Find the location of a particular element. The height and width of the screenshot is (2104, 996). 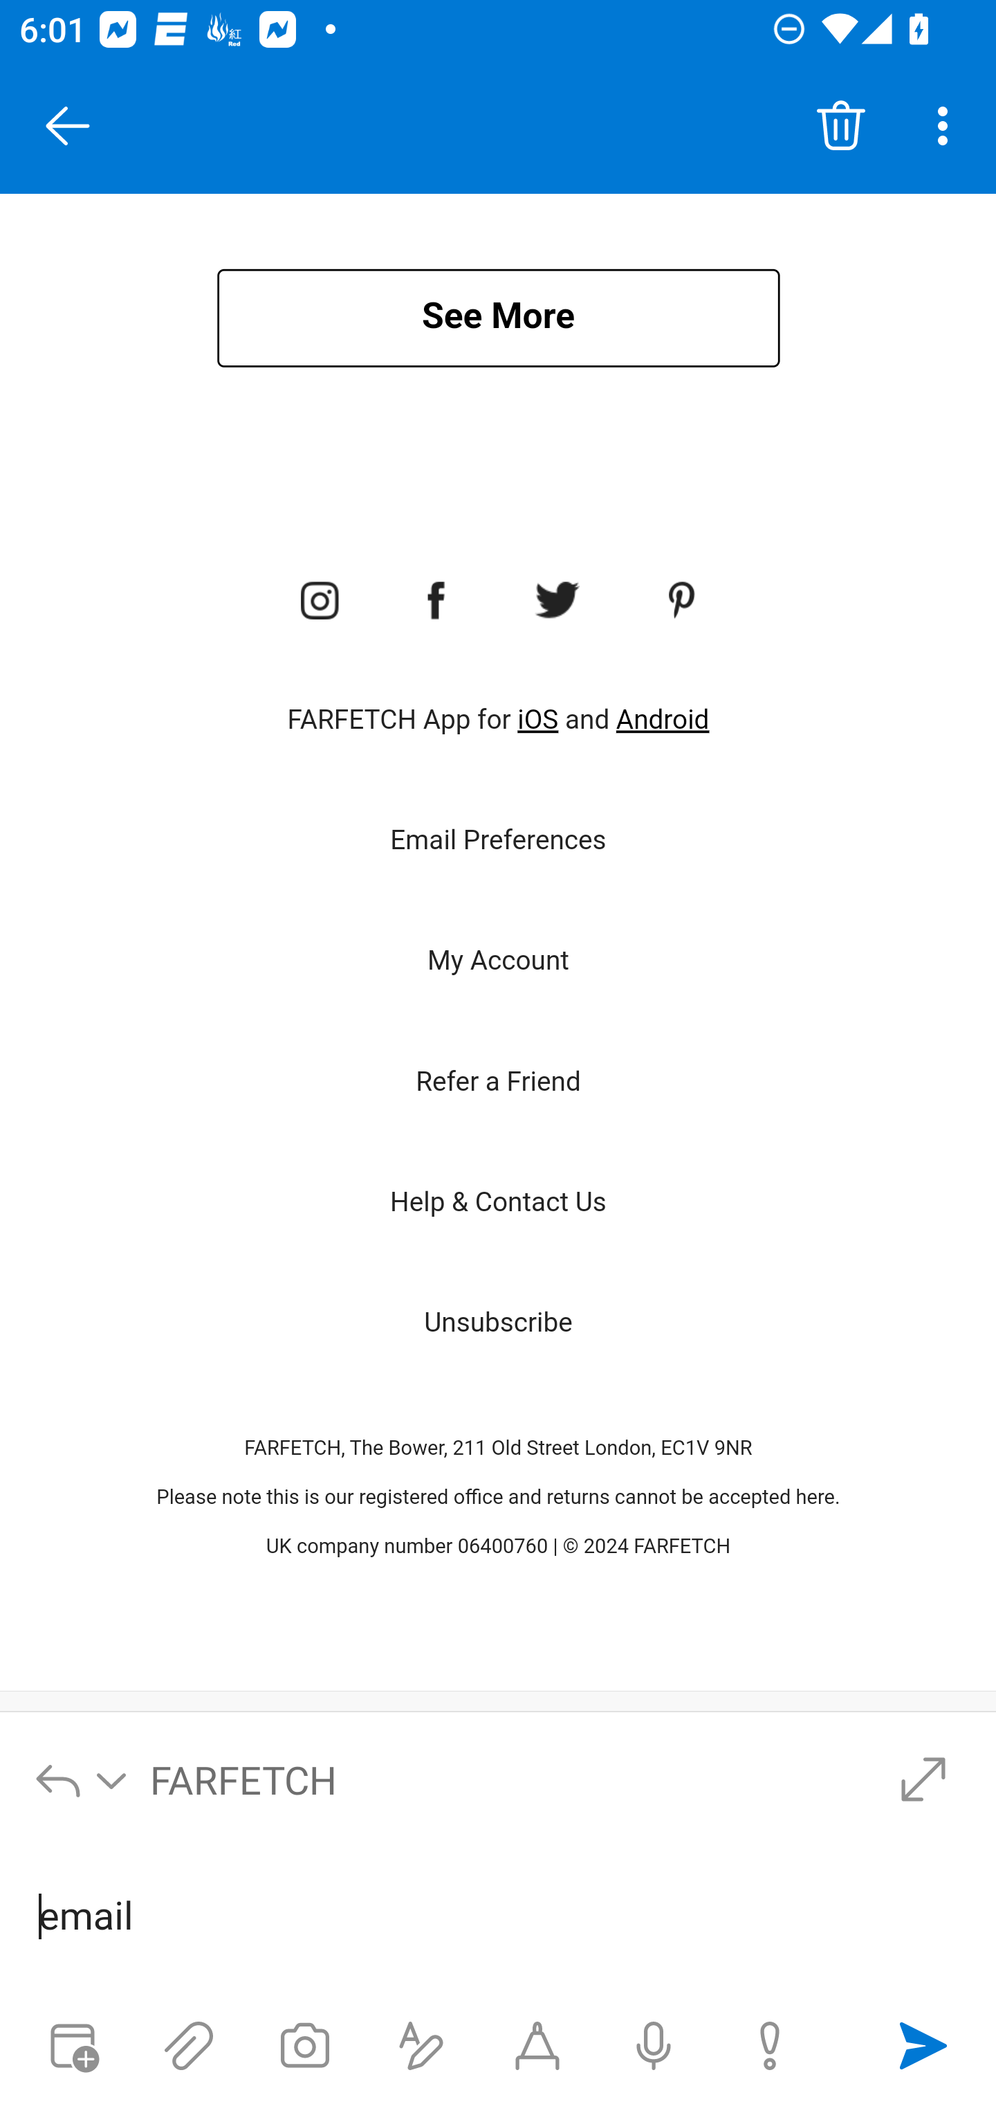

image is located at coordinates (318, 601).